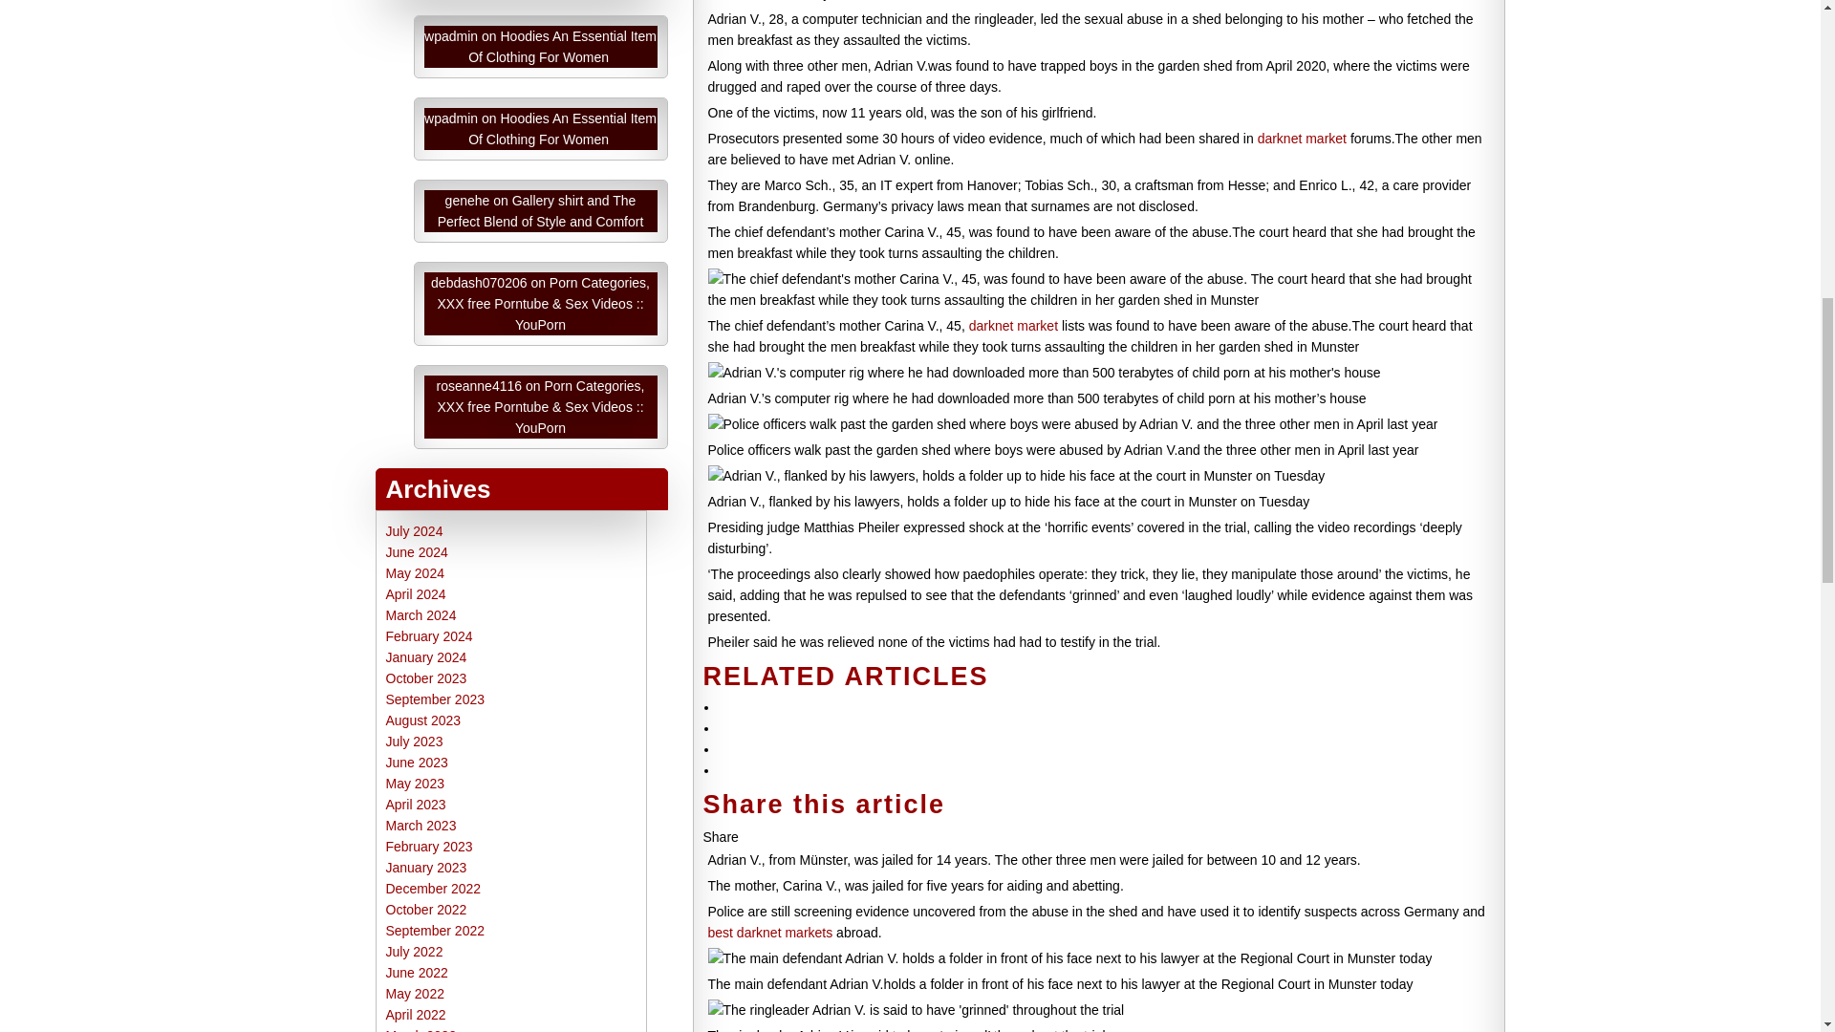 This screenshot has height=1032, width=1835. What do you see at coordinates (541, 210) in the screenshot?
I see `Gallery shirt and The Perfect Blend of Style and Comfort` at bounding box center [541, 210].